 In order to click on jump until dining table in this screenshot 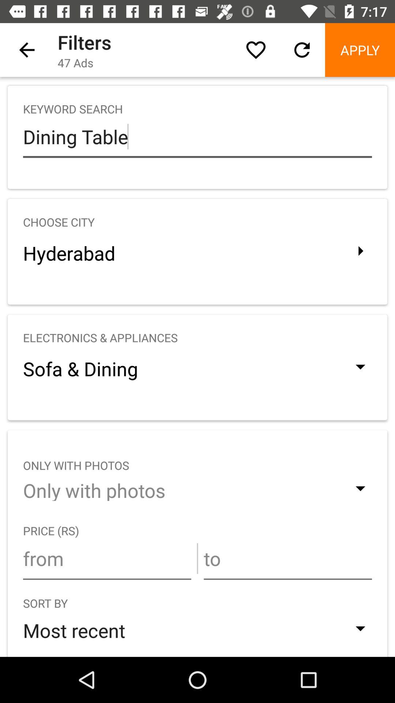, I will do `click(197, 137)`.